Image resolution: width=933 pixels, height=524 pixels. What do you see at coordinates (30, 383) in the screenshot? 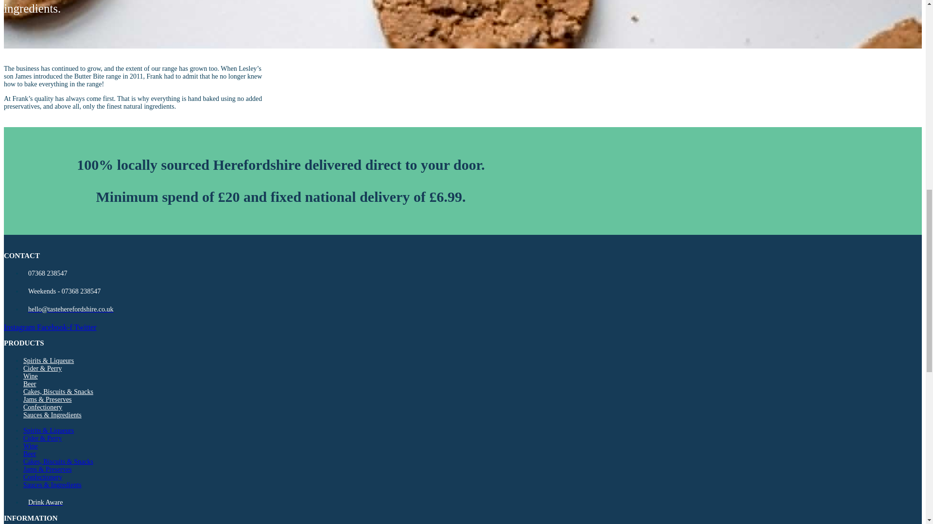
I see `Beer` at bounding box center [30, 383].